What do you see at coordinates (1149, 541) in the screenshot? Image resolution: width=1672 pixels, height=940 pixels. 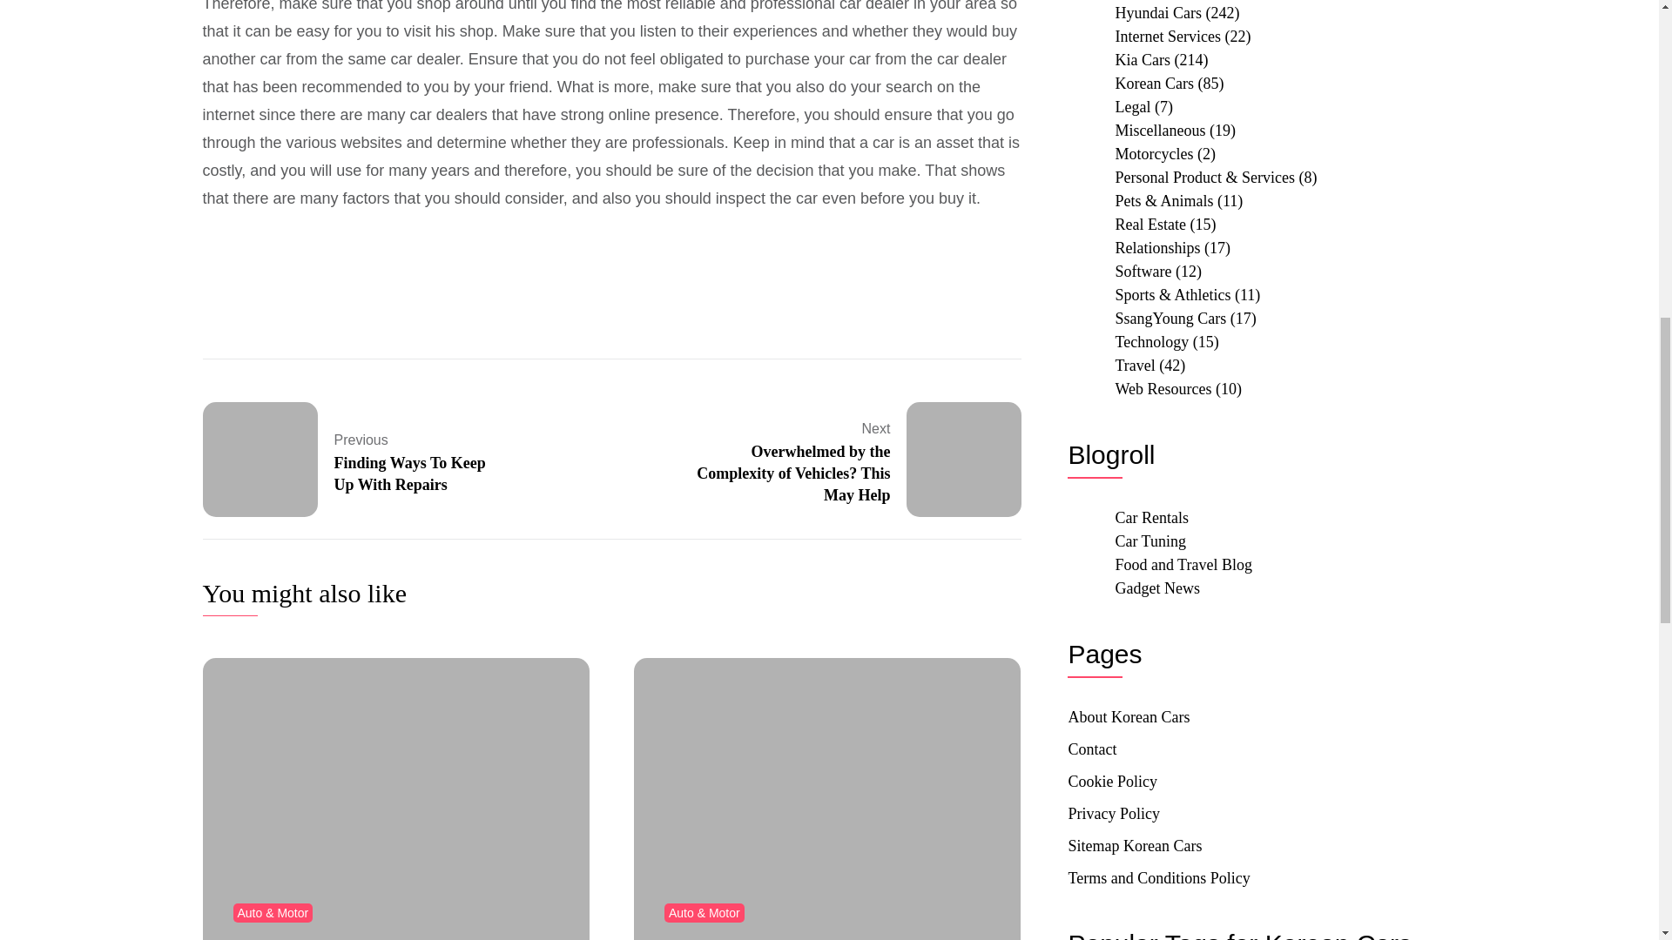 I see `Car Rentals` at bounding box center [1149, 541].